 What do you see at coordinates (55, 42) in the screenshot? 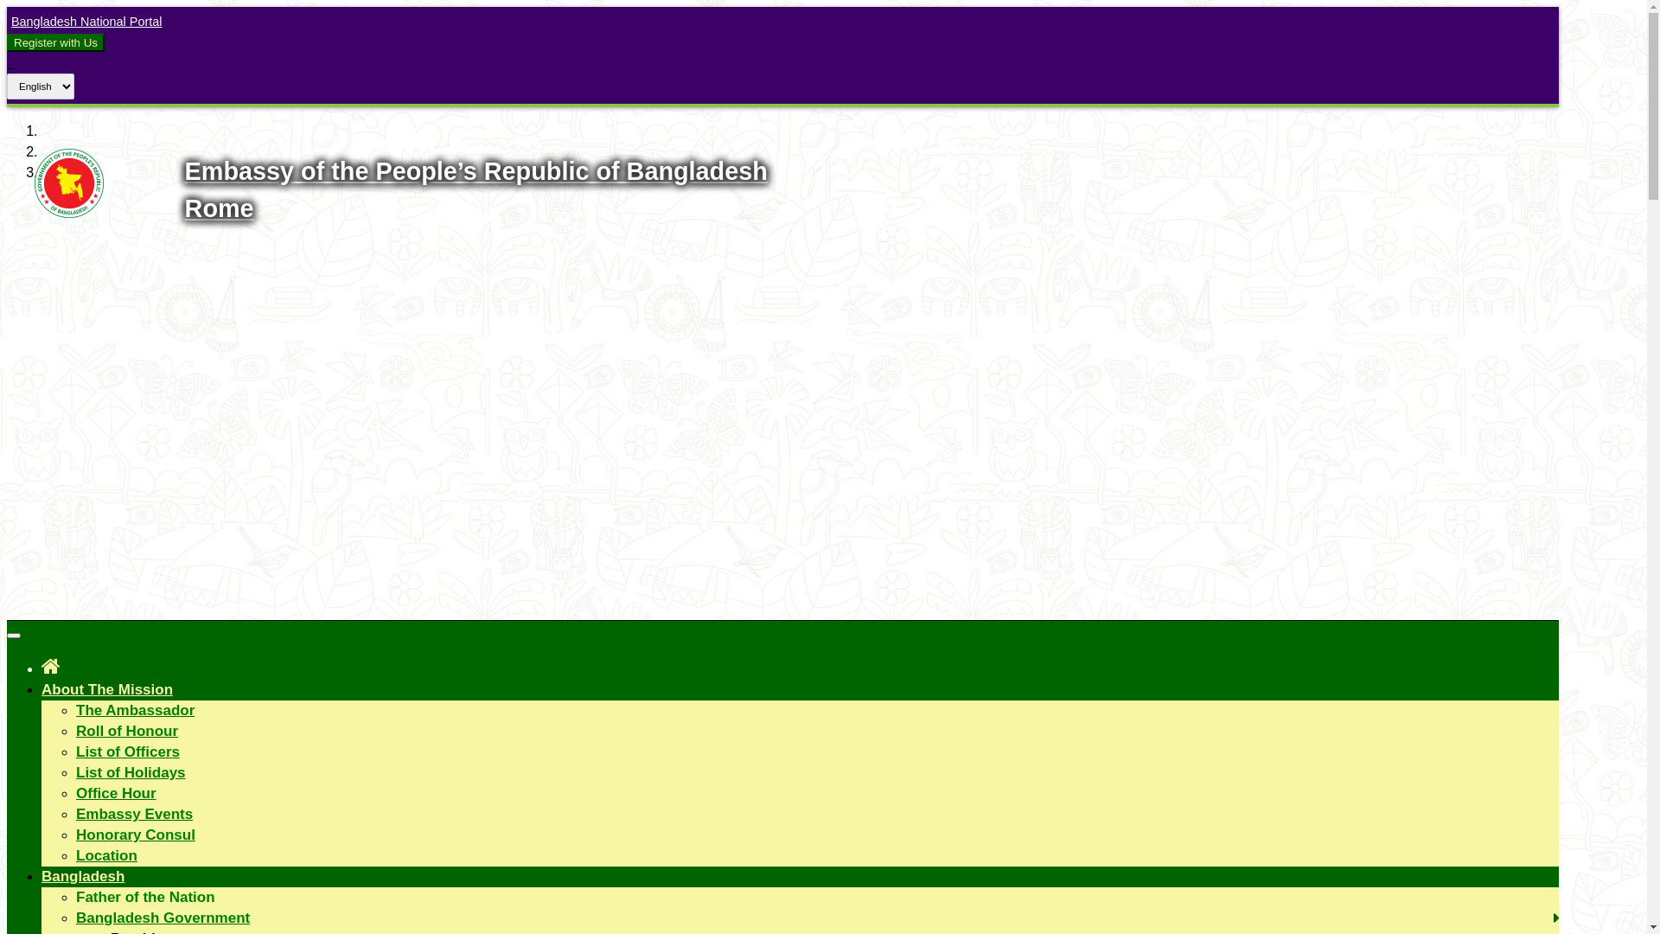
I see `Register with Us` at bounding box center [55, 42].